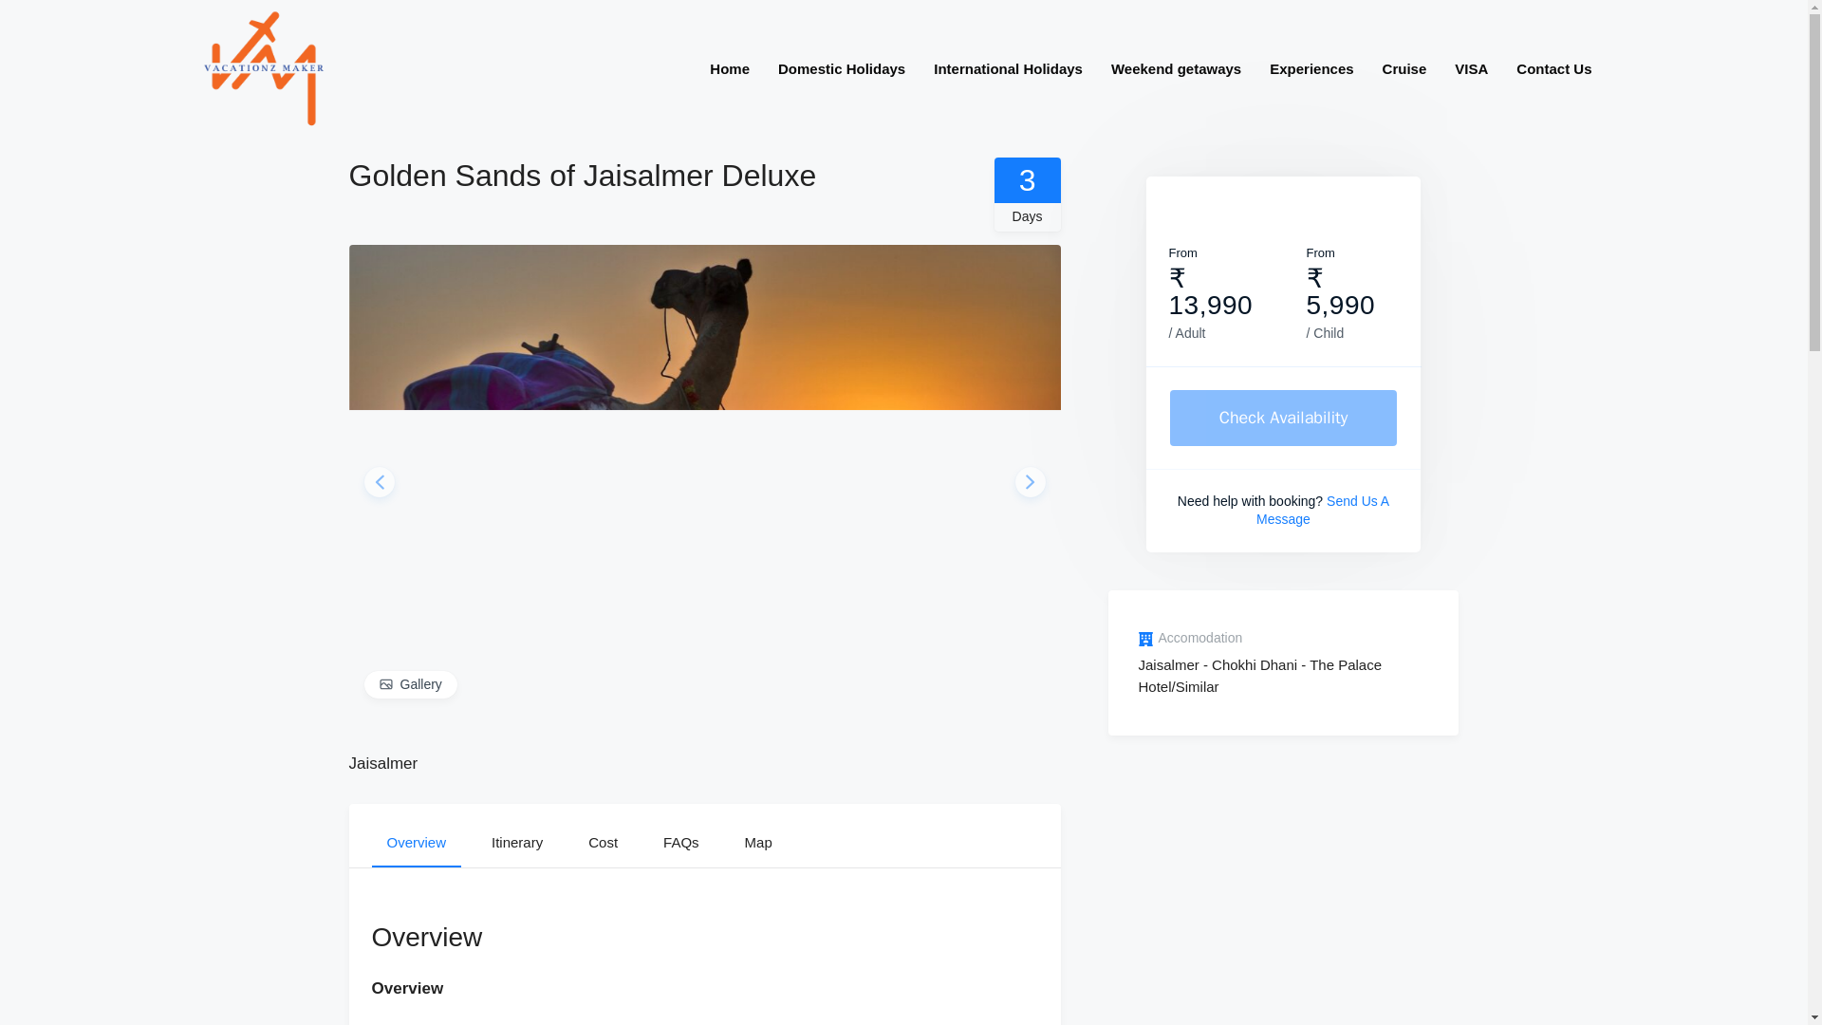  Describe the element at coordinates (1471, 68) in the screenshot. I see `VISA` at that location.